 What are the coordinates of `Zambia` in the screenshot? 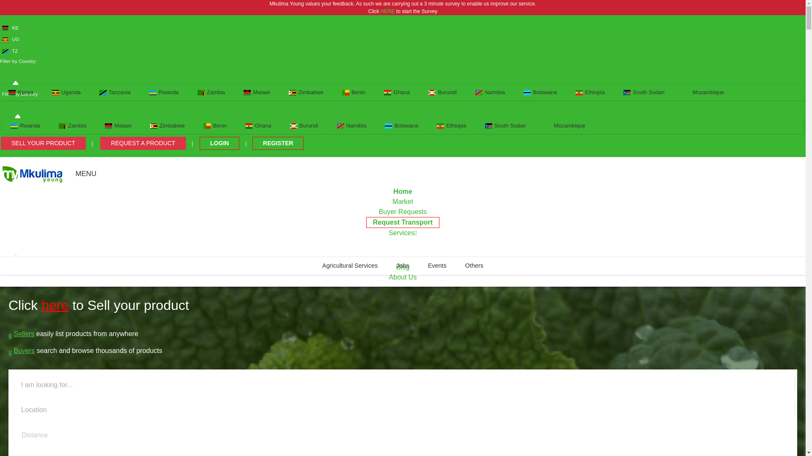 It's located at (73, 125).